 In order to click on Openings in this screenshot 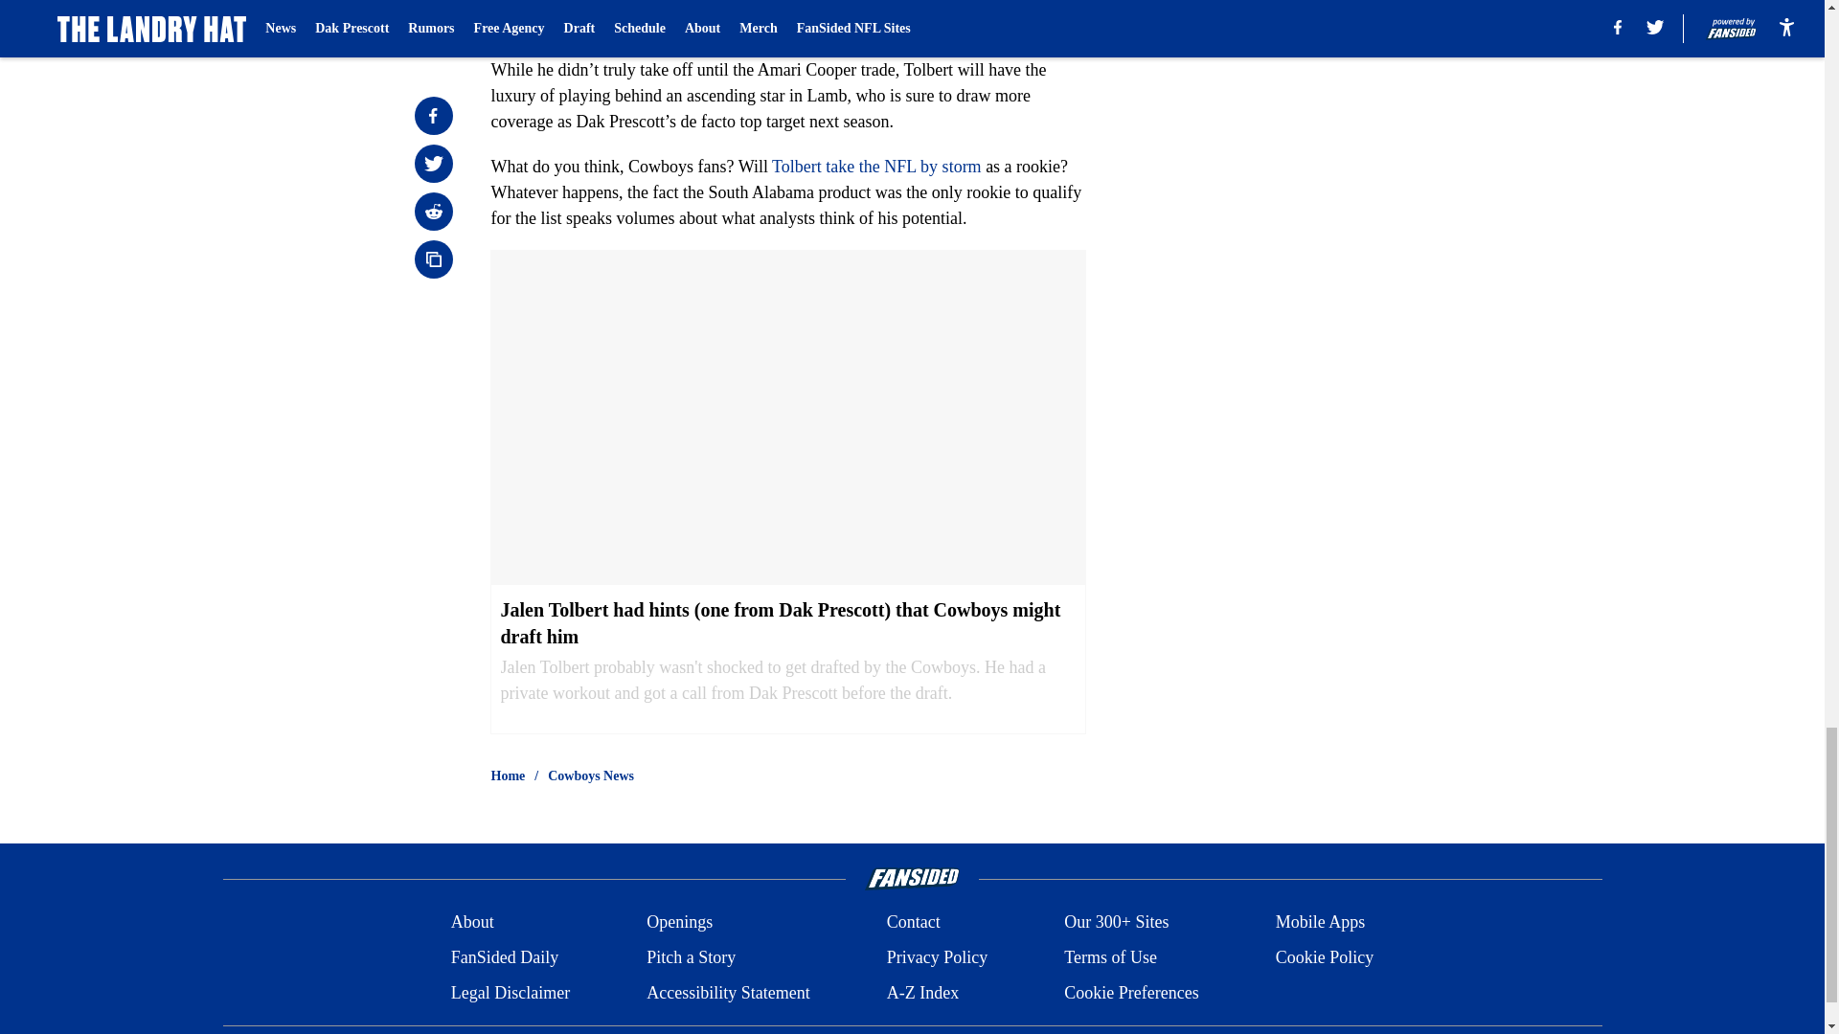, I will do `click(680, 923)`.